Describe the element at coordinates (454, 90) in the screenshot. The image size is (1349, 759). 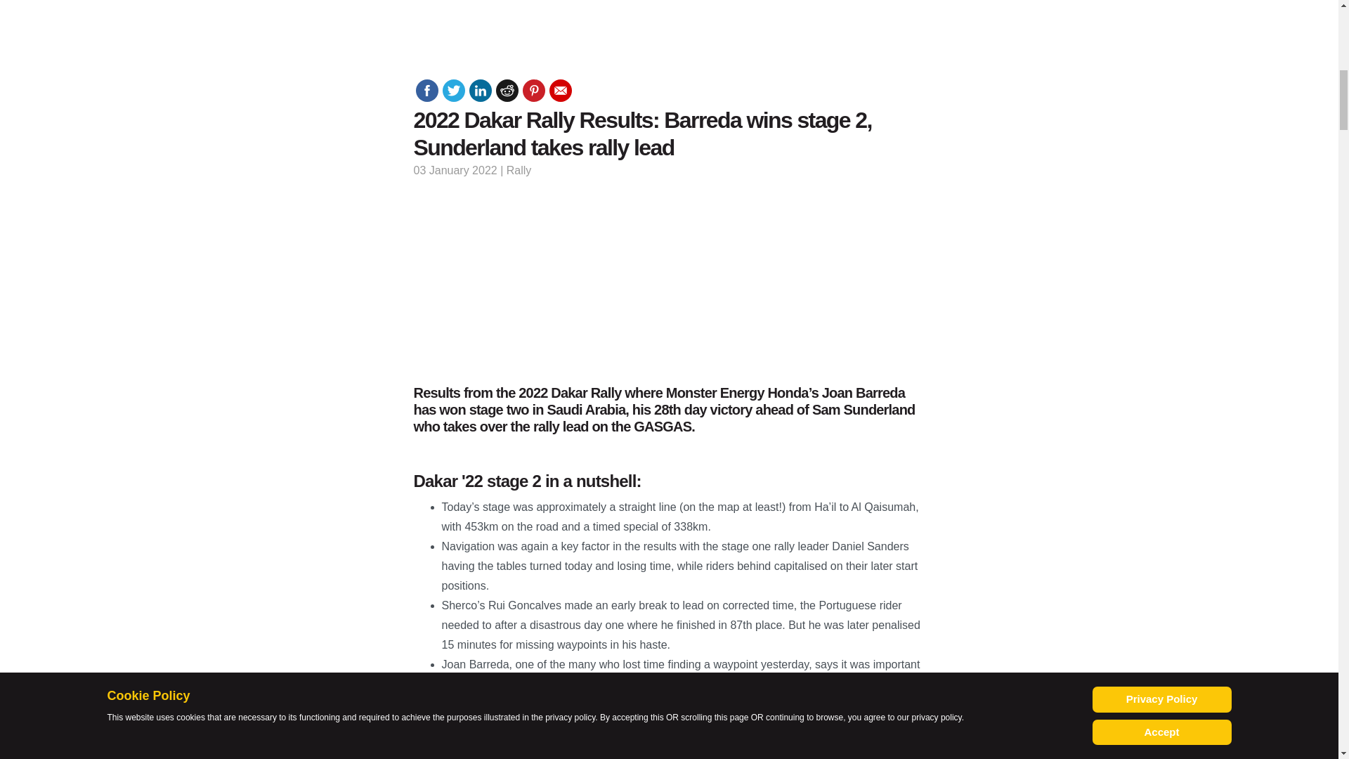
I see `Share on Twitter` at that location.